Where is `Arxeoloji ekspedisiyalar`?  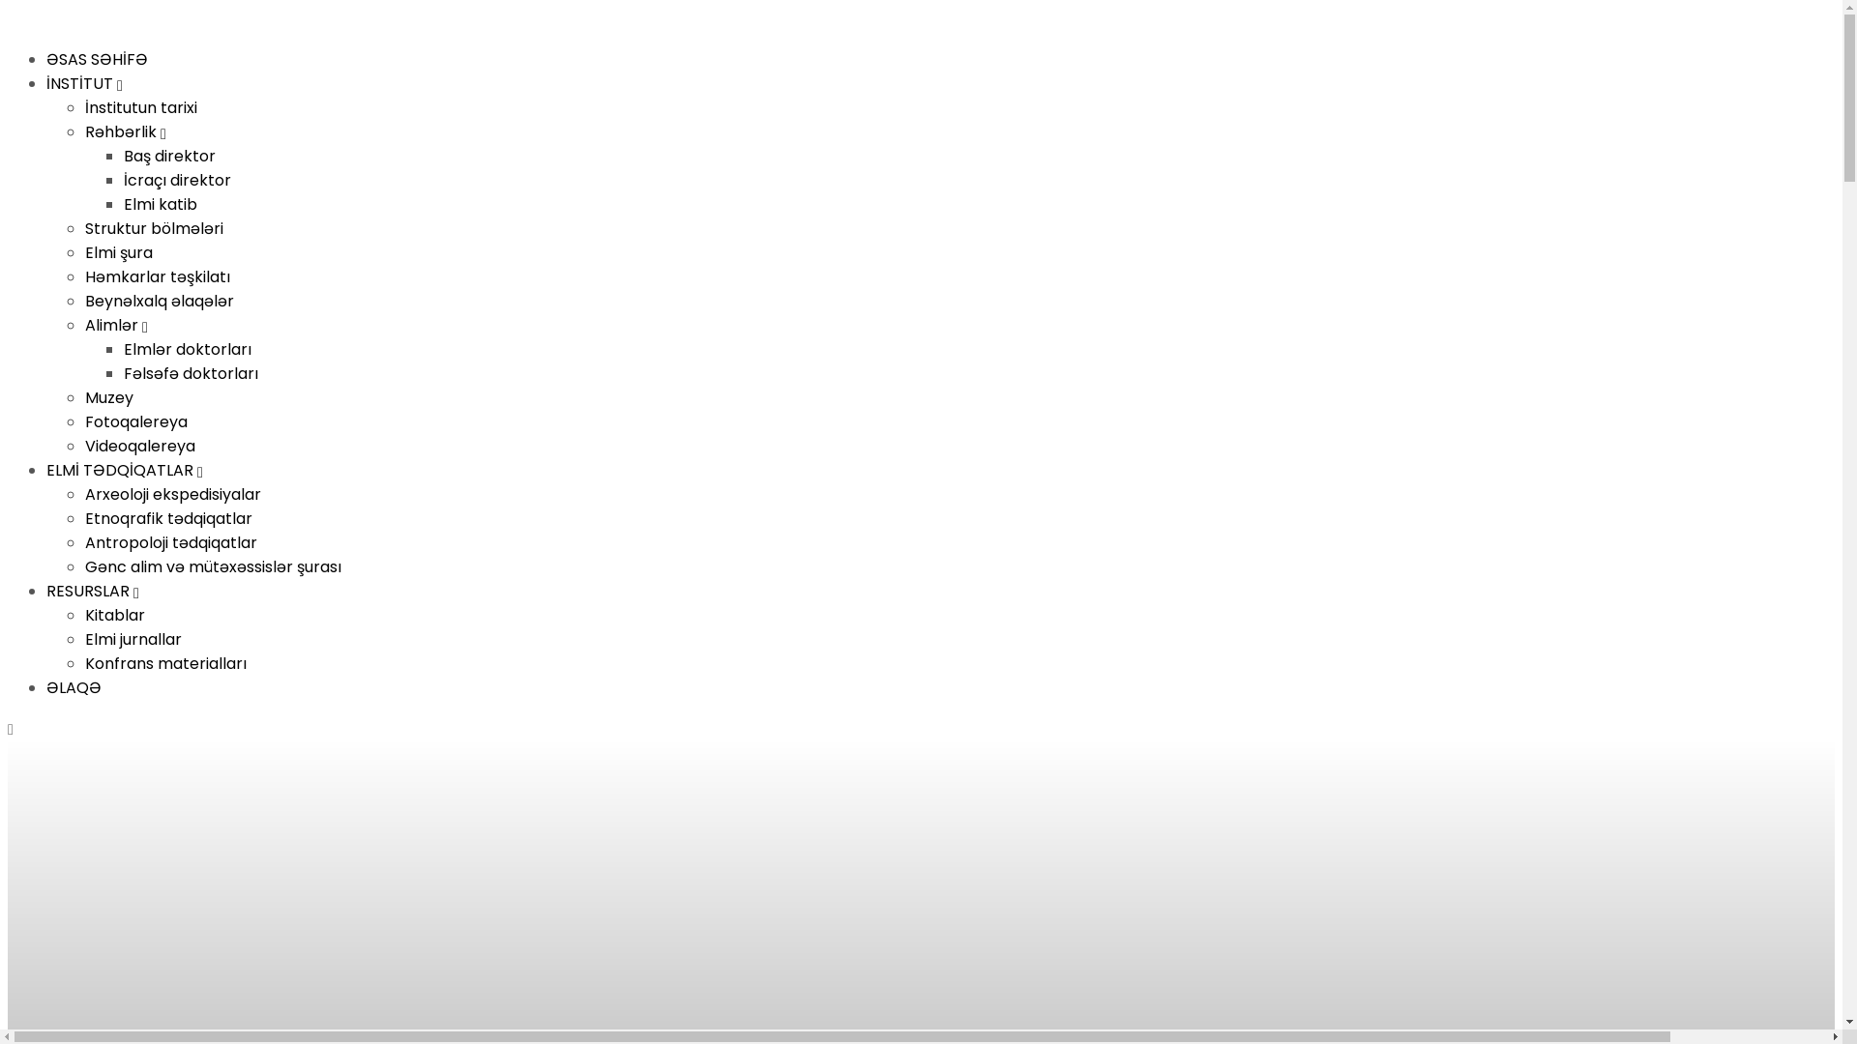 Arxeoloji ekspedisiyalar is located at coordinates (173, 495).